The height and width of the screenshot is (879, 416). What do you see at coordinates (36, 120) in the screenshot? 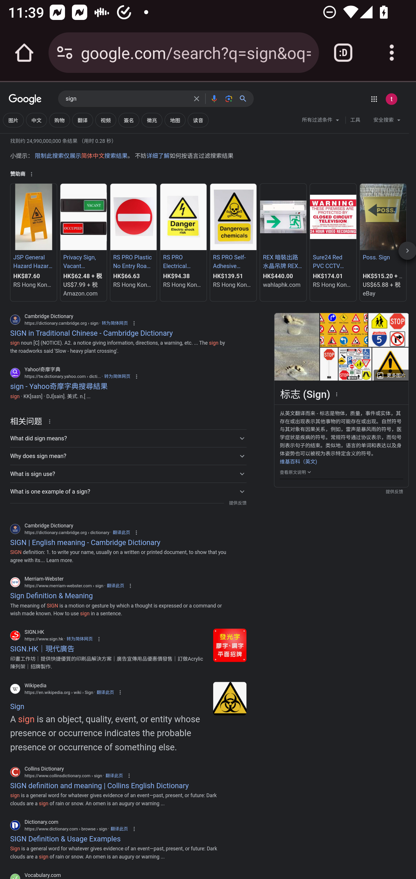
I see `添加“中文” 中文` at bounding box center [36, 120].